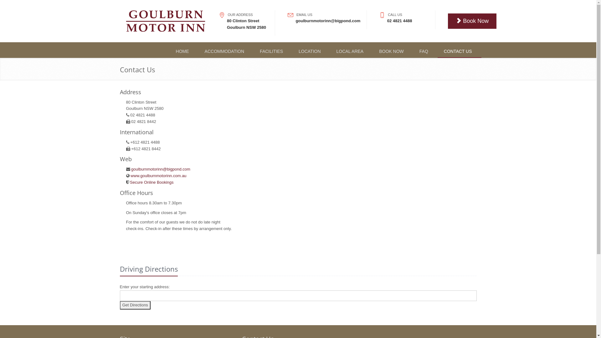 The image size is (601, 338). I want to click on ACCOMMODATION, so click(226, 52).